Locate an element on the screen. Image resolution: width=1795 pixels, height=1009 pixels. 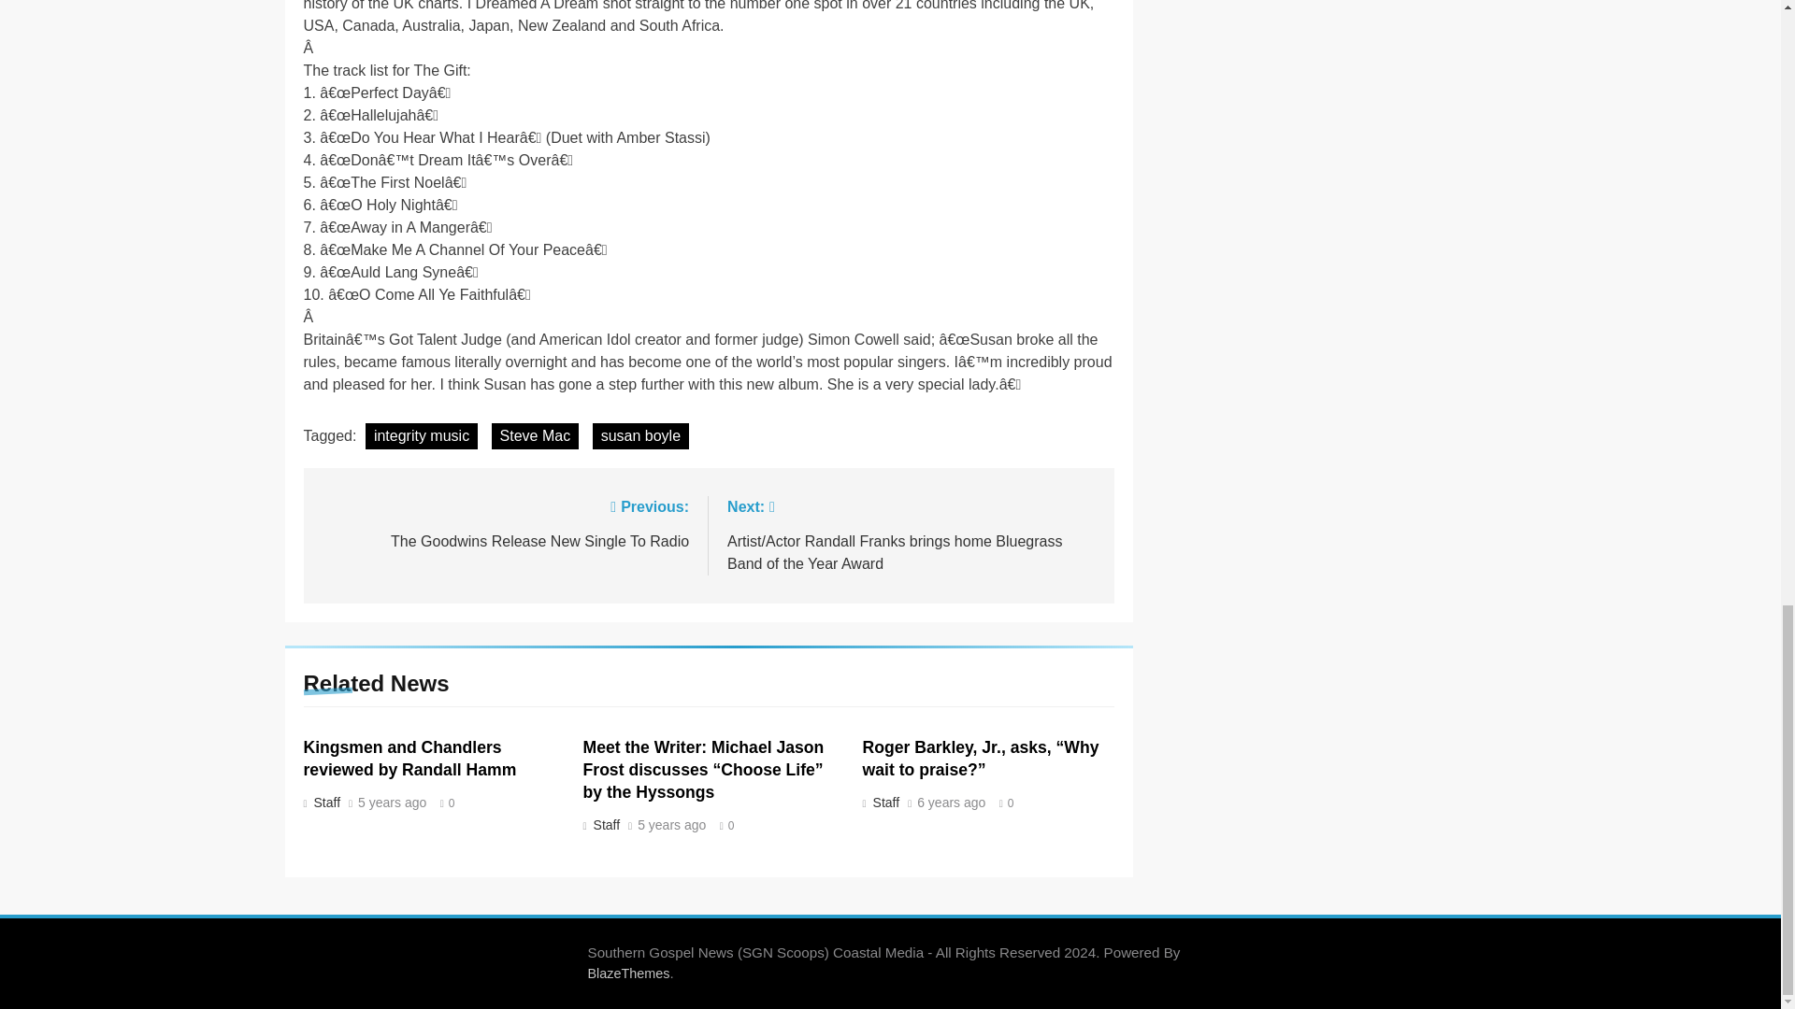
5 years ago is located at coordinates (671, 826).